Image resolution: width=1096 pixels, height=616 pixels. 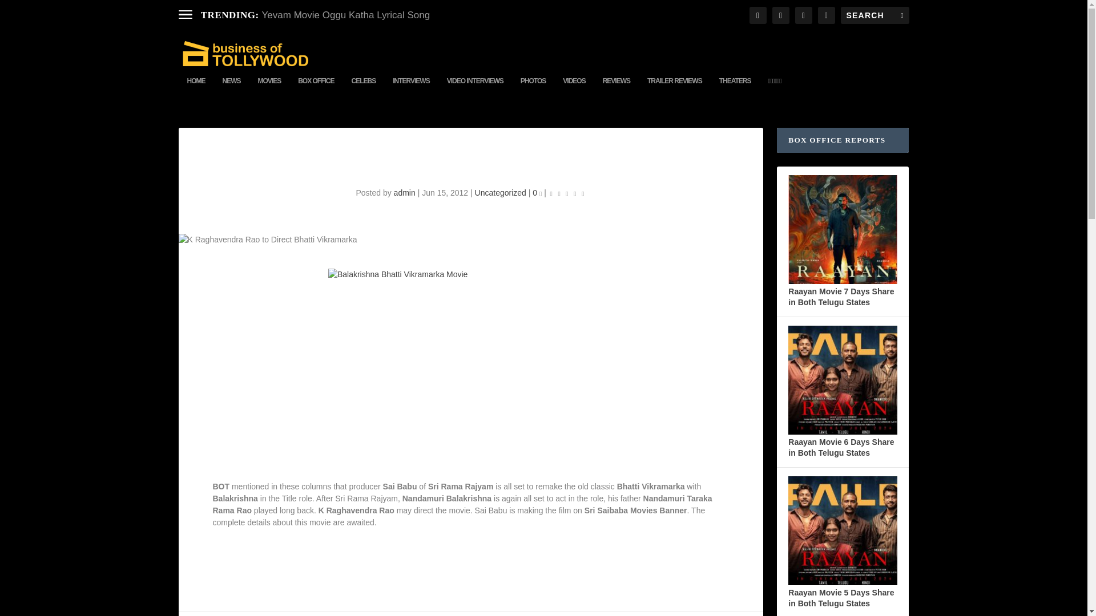 I want to click on VIDEO INTERVIEWS, so click(x=475, y=90).